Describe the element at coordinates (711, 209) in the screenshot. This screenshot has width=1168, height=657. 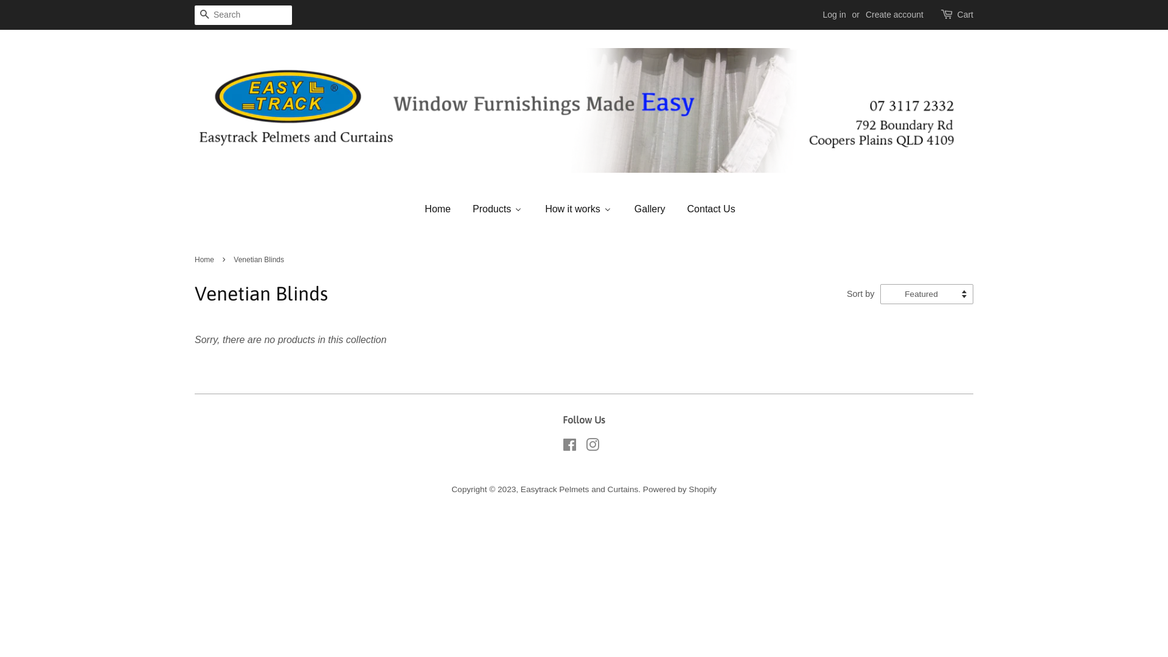
I see `Contact Us` at that location.